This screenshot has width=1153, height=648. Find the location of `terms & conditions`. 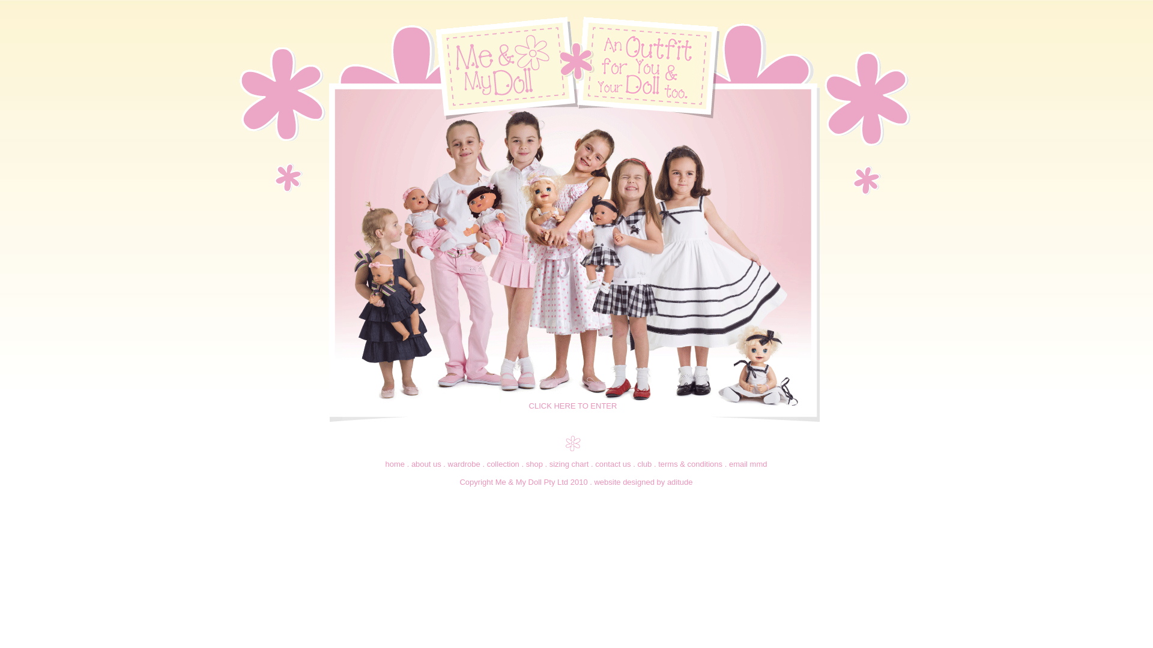

terms & conditions is located at coordinates (691, 464).